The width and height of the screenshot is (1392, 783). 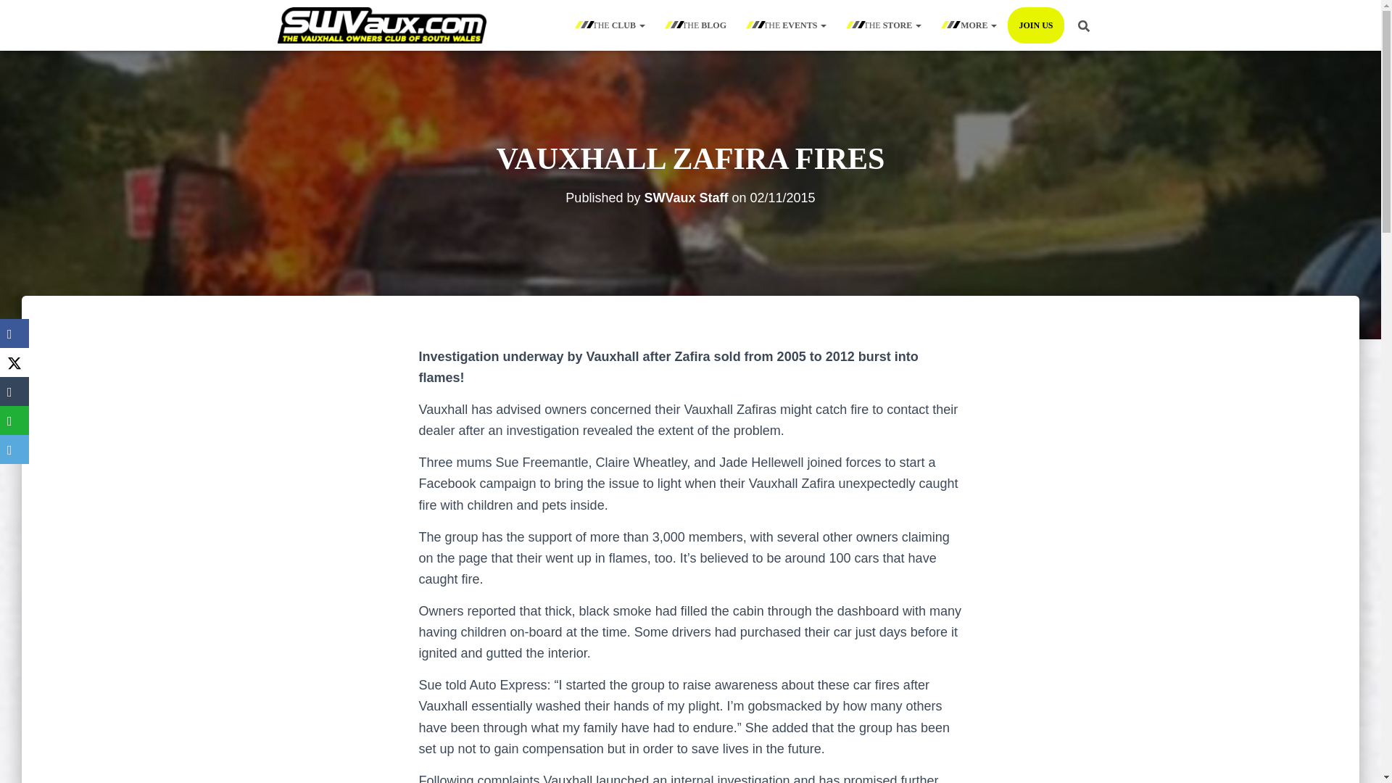 I want to click on SWVaux Staff, so click(x=686, y=197).